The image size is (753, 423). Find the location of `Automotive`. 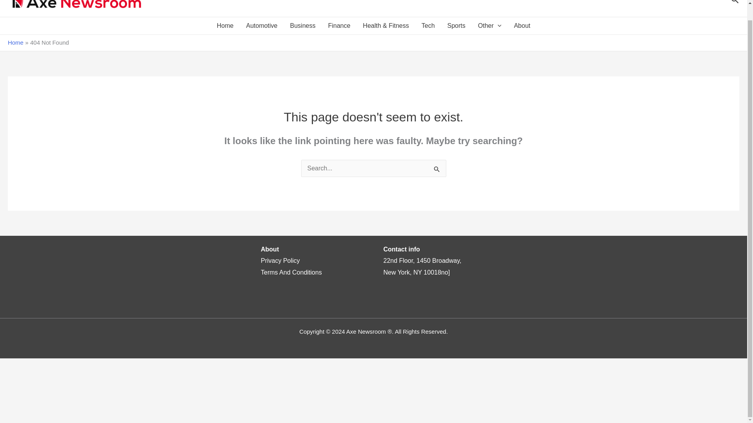

Automotive is located at coordinates (261, 26).